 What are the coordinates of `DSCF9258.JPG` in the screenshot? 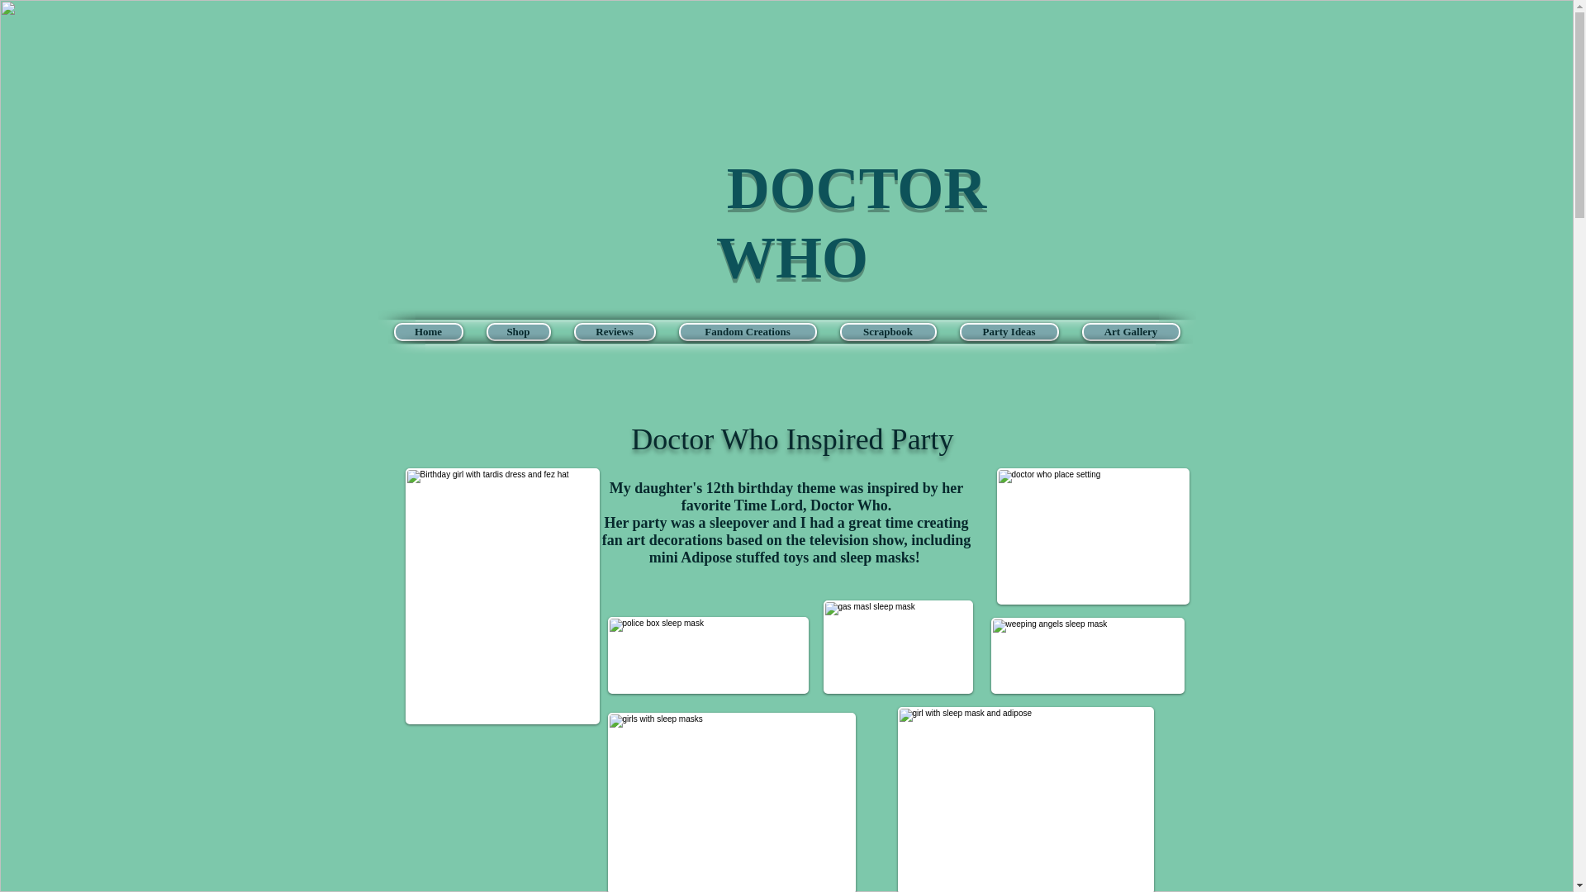 It's located at (1088, 656).